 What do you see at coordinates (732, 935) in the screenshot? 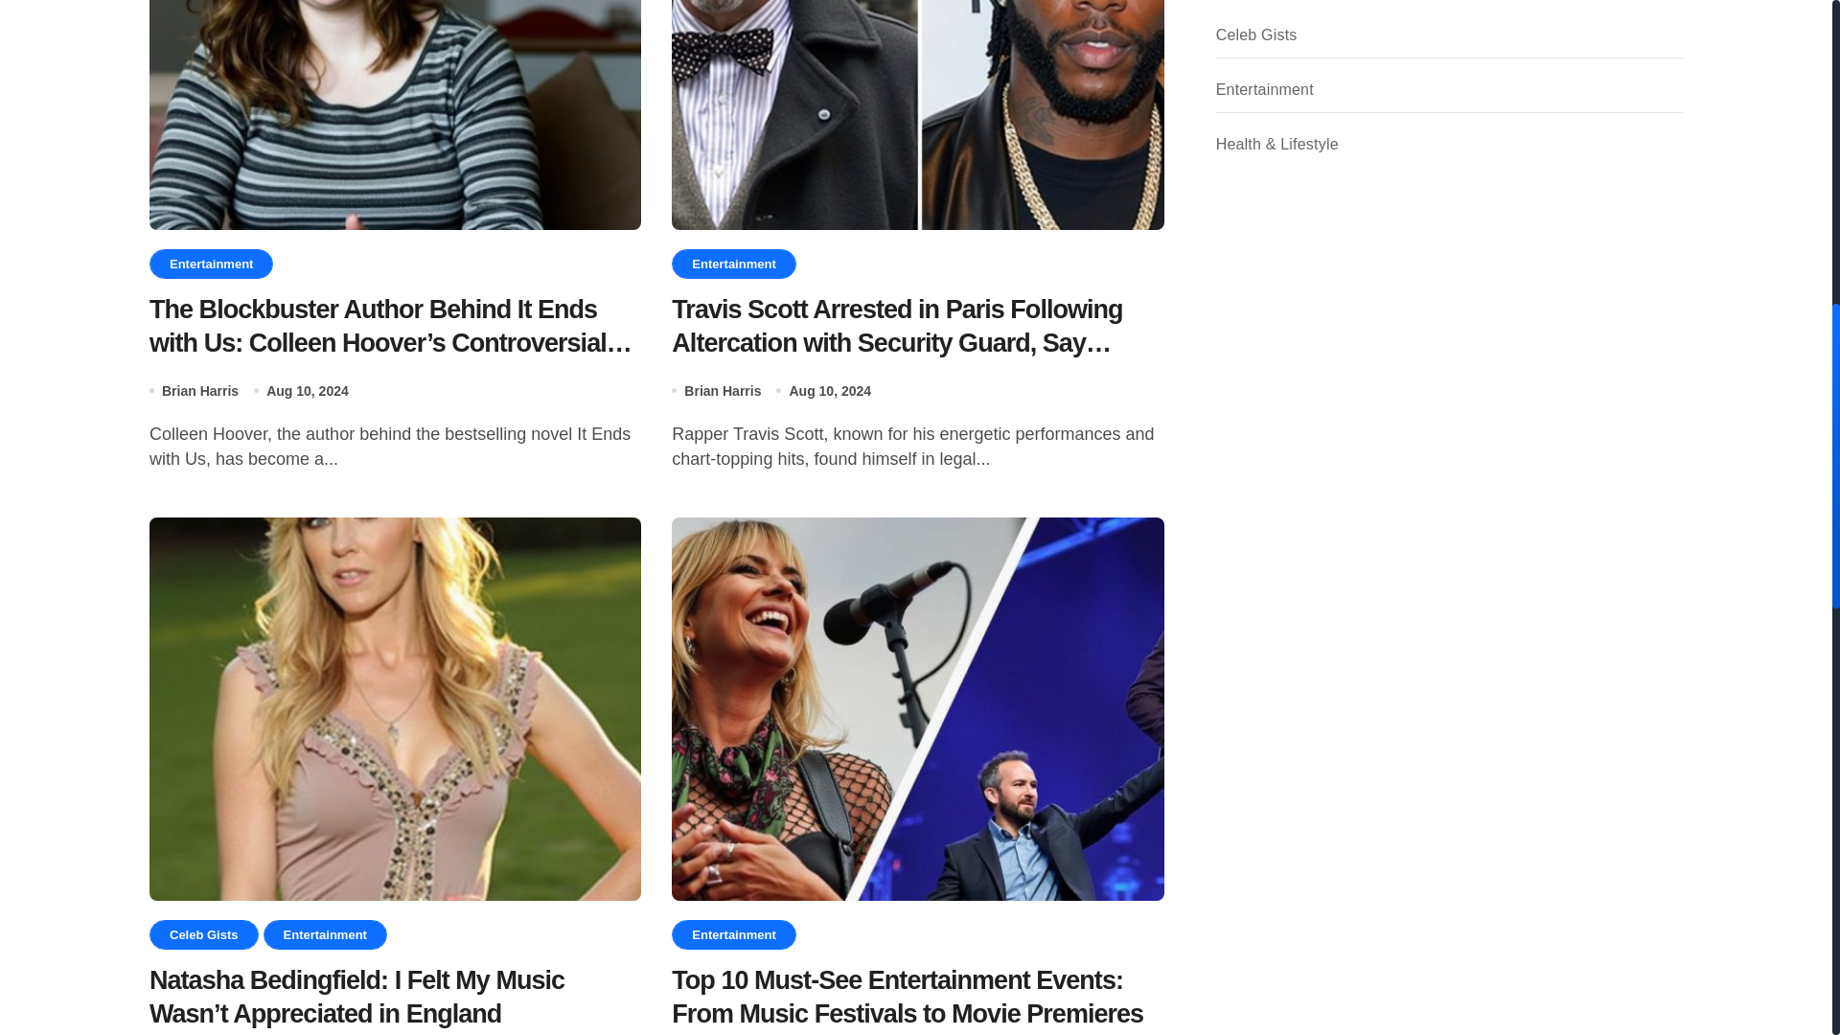
I see `Entertainment` at bounding box center [732, 935].